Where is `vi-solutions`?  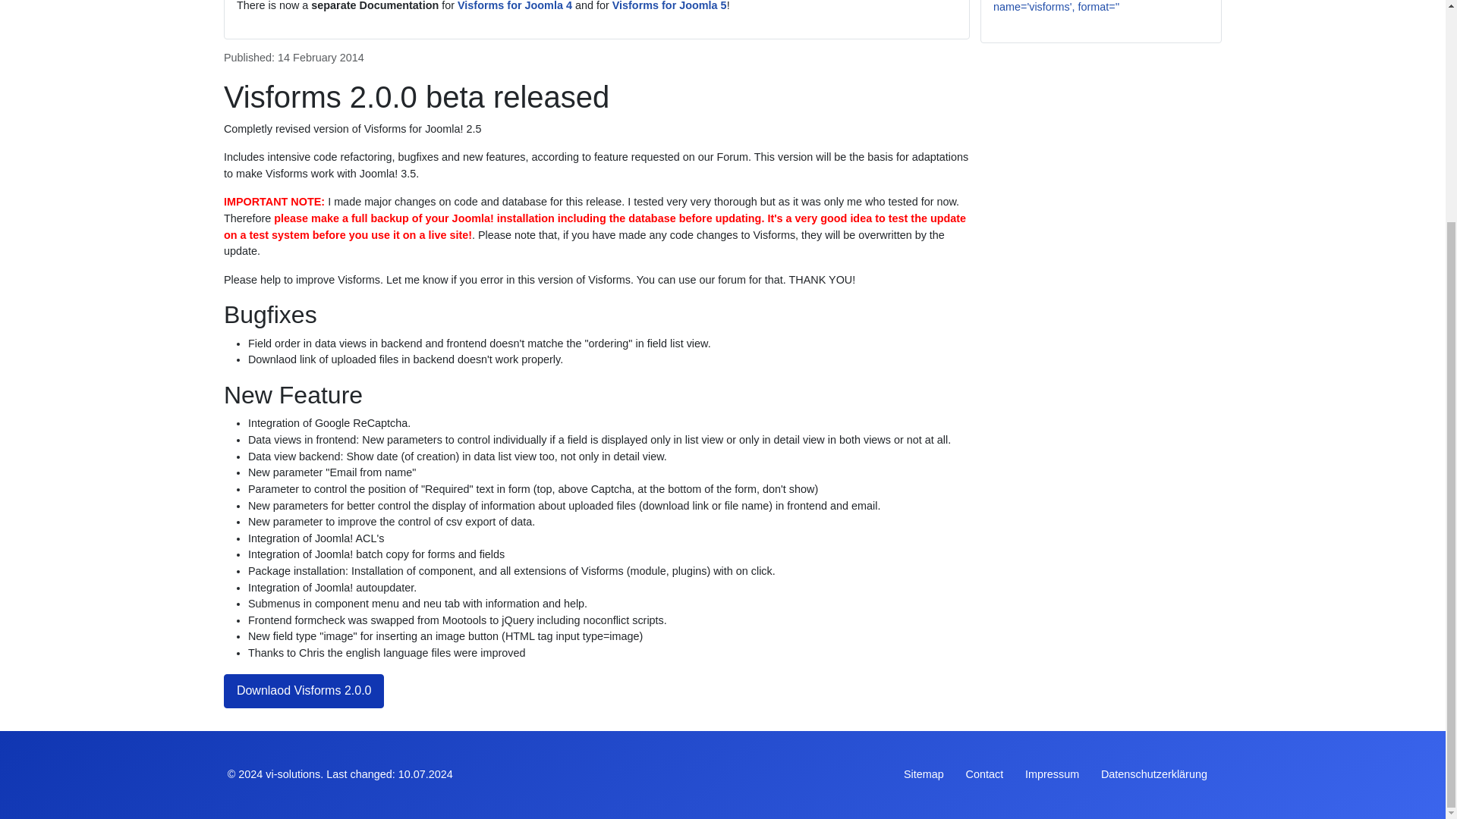
vi-solutions is located at coordinates (293, 774).